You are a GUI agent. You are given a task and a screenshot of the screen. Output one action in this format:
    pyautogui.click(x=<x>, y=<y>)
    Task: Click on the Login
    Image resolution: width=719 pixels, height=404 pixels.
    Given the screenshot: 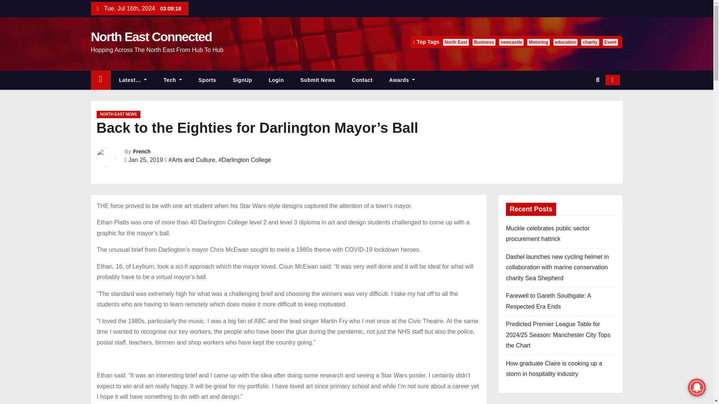 What is the action you would take?
    pyautogui.click(x=276, y=80)
    